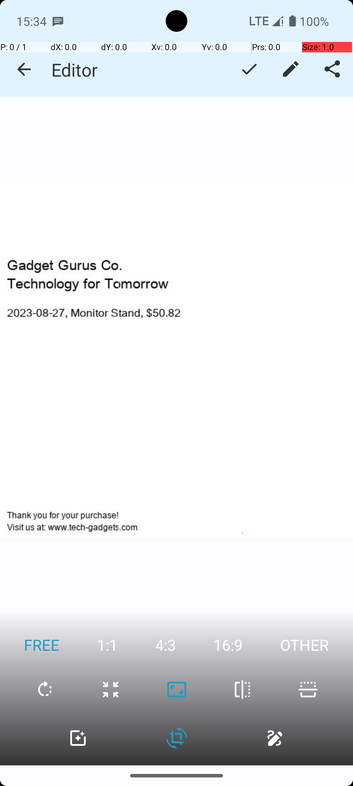 The height and width of the screenshot is (786, 353). Describe the element at coordinates (249, 69) in the screenshot. I see `Save as` at that location.